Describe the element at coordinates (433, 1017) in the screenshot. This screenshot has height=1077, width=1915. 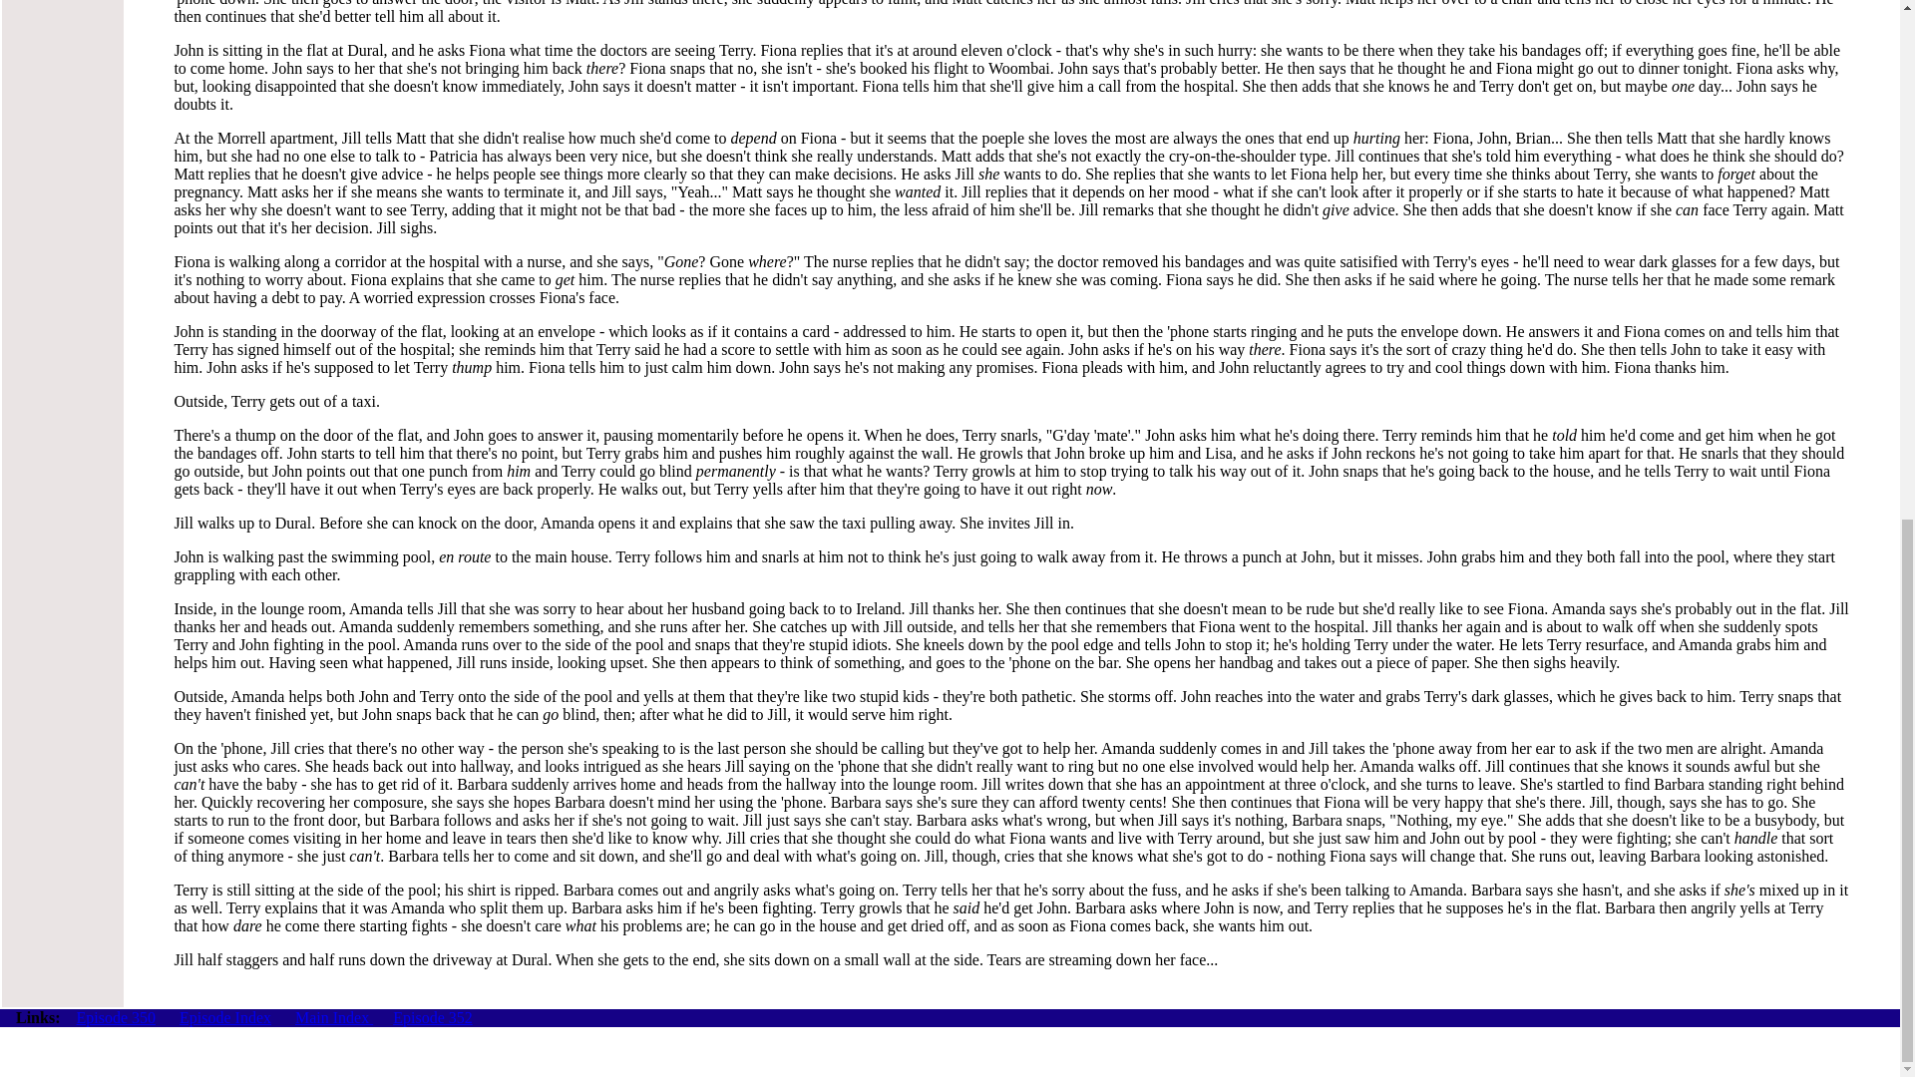
I see `Episode 352` at that location.